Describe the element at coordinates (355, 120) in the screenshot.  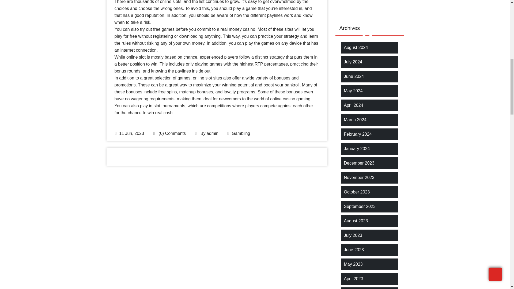
I see `March 2024` at that location.